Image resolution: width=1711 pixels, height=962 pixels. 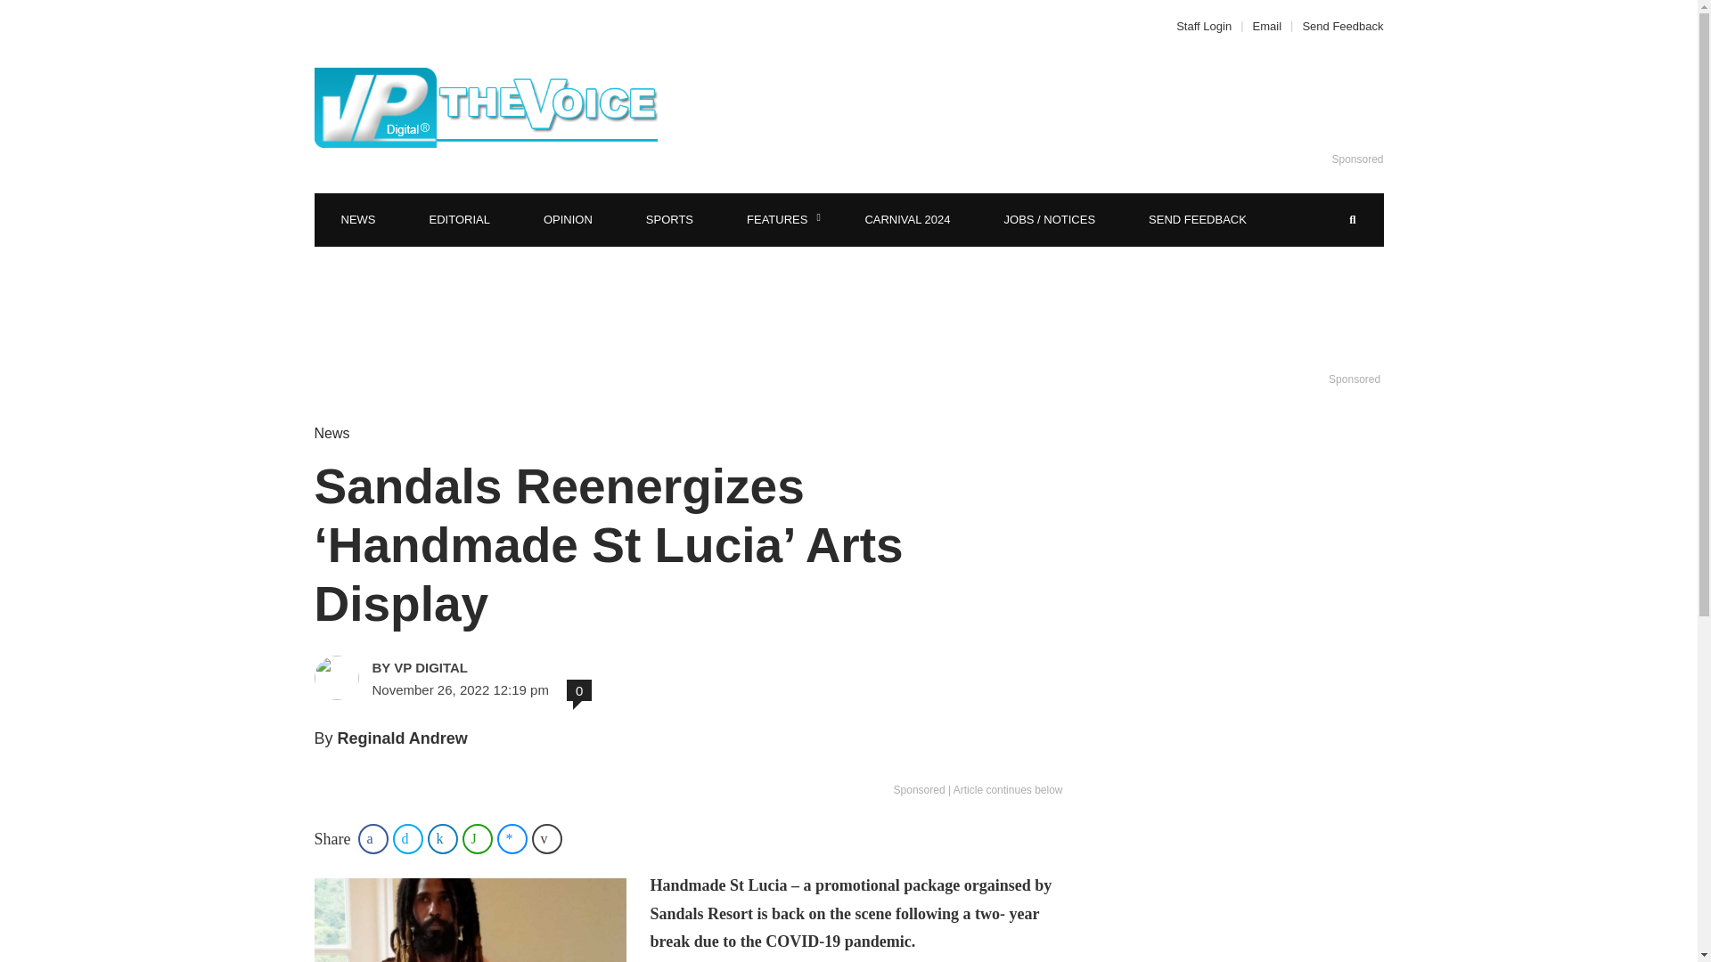 I want to click on Share on Facebook Messenger, so click(x=512, y=839).